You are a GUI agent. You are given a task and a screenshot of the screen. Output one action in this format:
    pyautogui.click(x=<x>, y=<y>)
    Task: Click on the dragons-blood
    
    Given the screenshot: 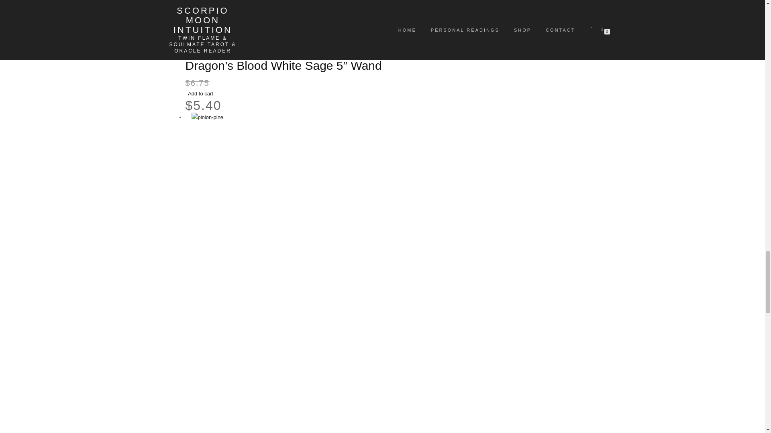 What is the action you would take?
    pyautogui.click(x=398, y=24)
    